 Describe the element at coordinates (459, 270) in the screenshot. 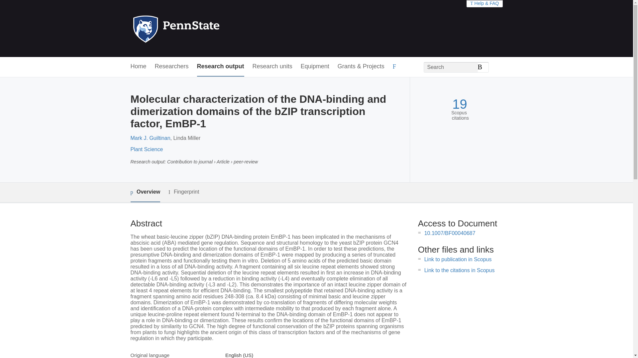

I see `Link to the citations in Scopus` at that location.